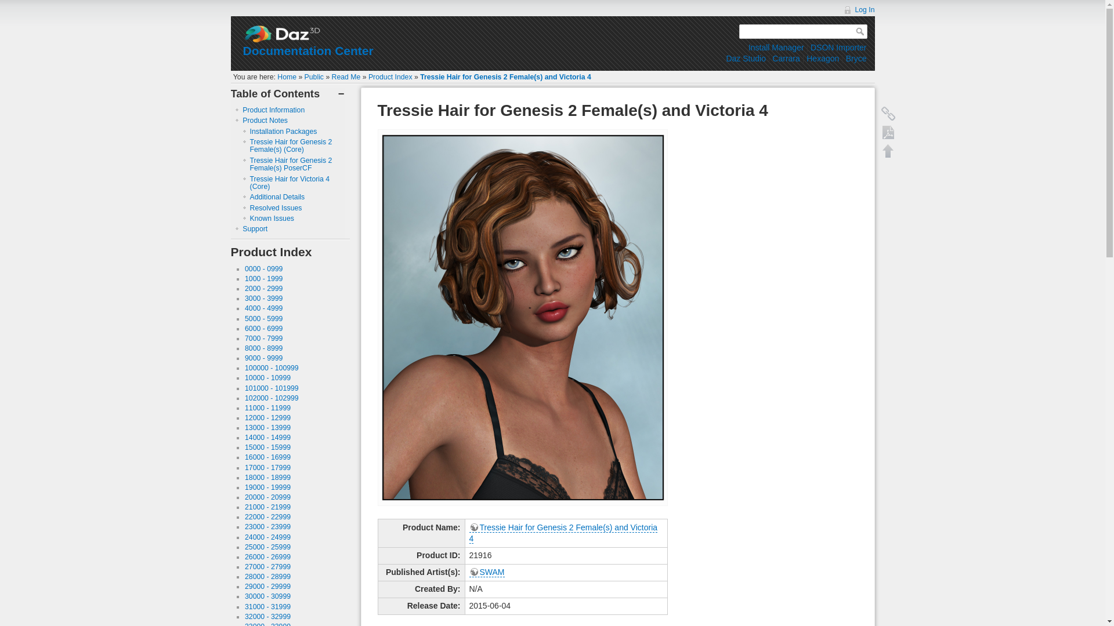  Describe the element at coordinates (273, 110) in the screenshot. I see `Product Information` at that location.